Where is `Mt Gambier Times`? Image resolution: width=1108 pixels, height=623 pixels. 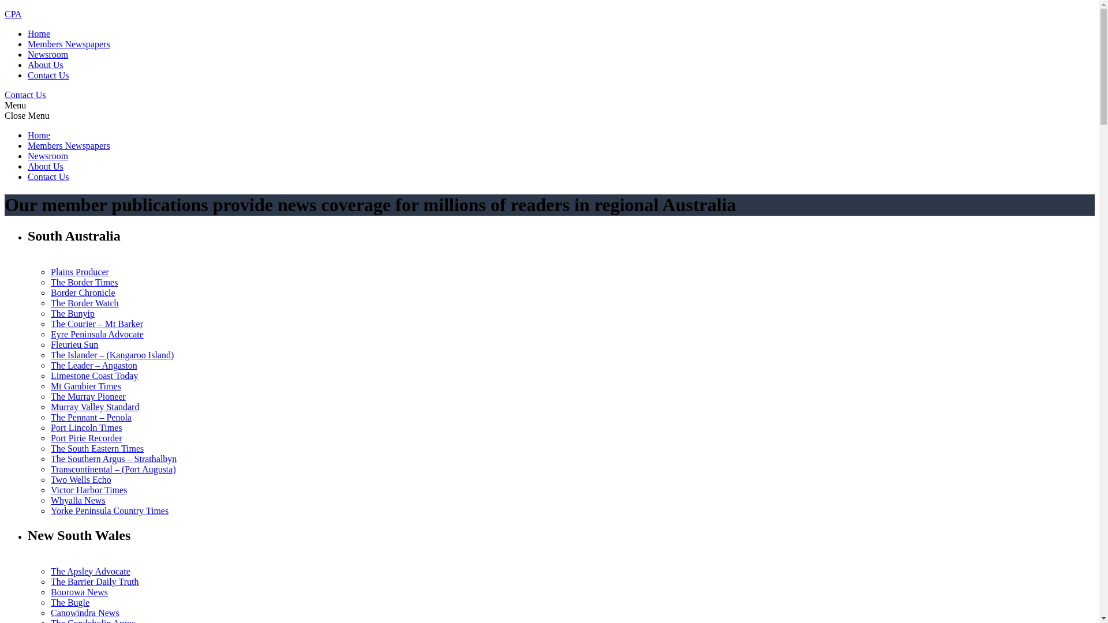 Mt Gambier Times is located at coordinates (86, 386).